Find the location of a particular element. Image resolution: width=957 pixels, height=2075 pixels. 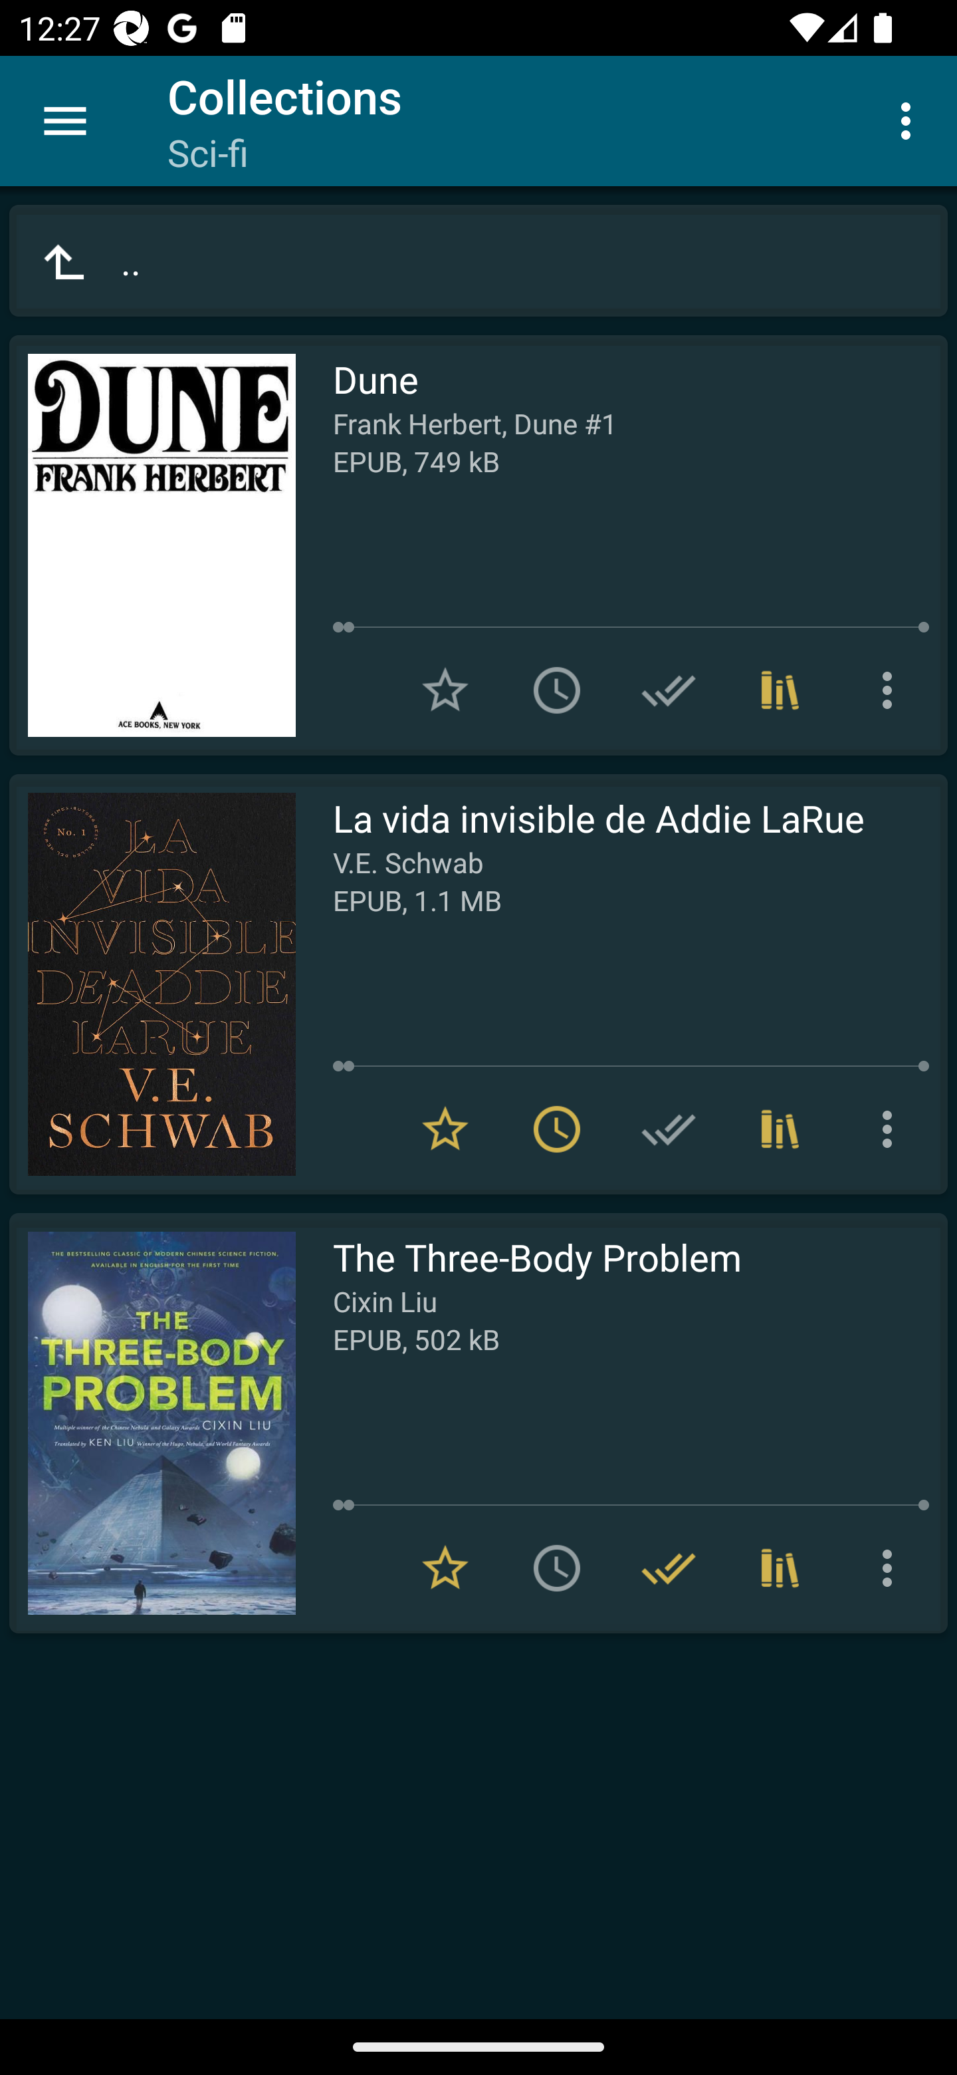

Menu is located at coordinates (65, 121).